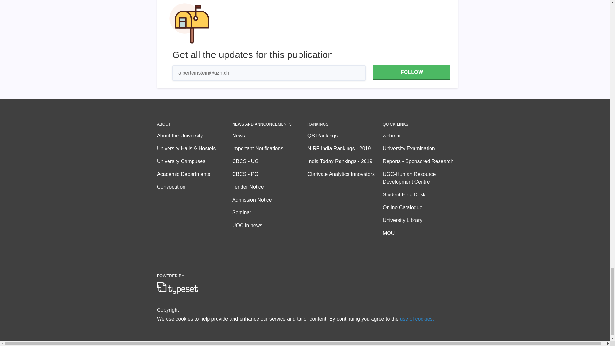 The height and width of the screenshot is (346, 615). Describe the element at coordinates (177, 288) in the screenshot. I see `Logo of Typeset` at that location.